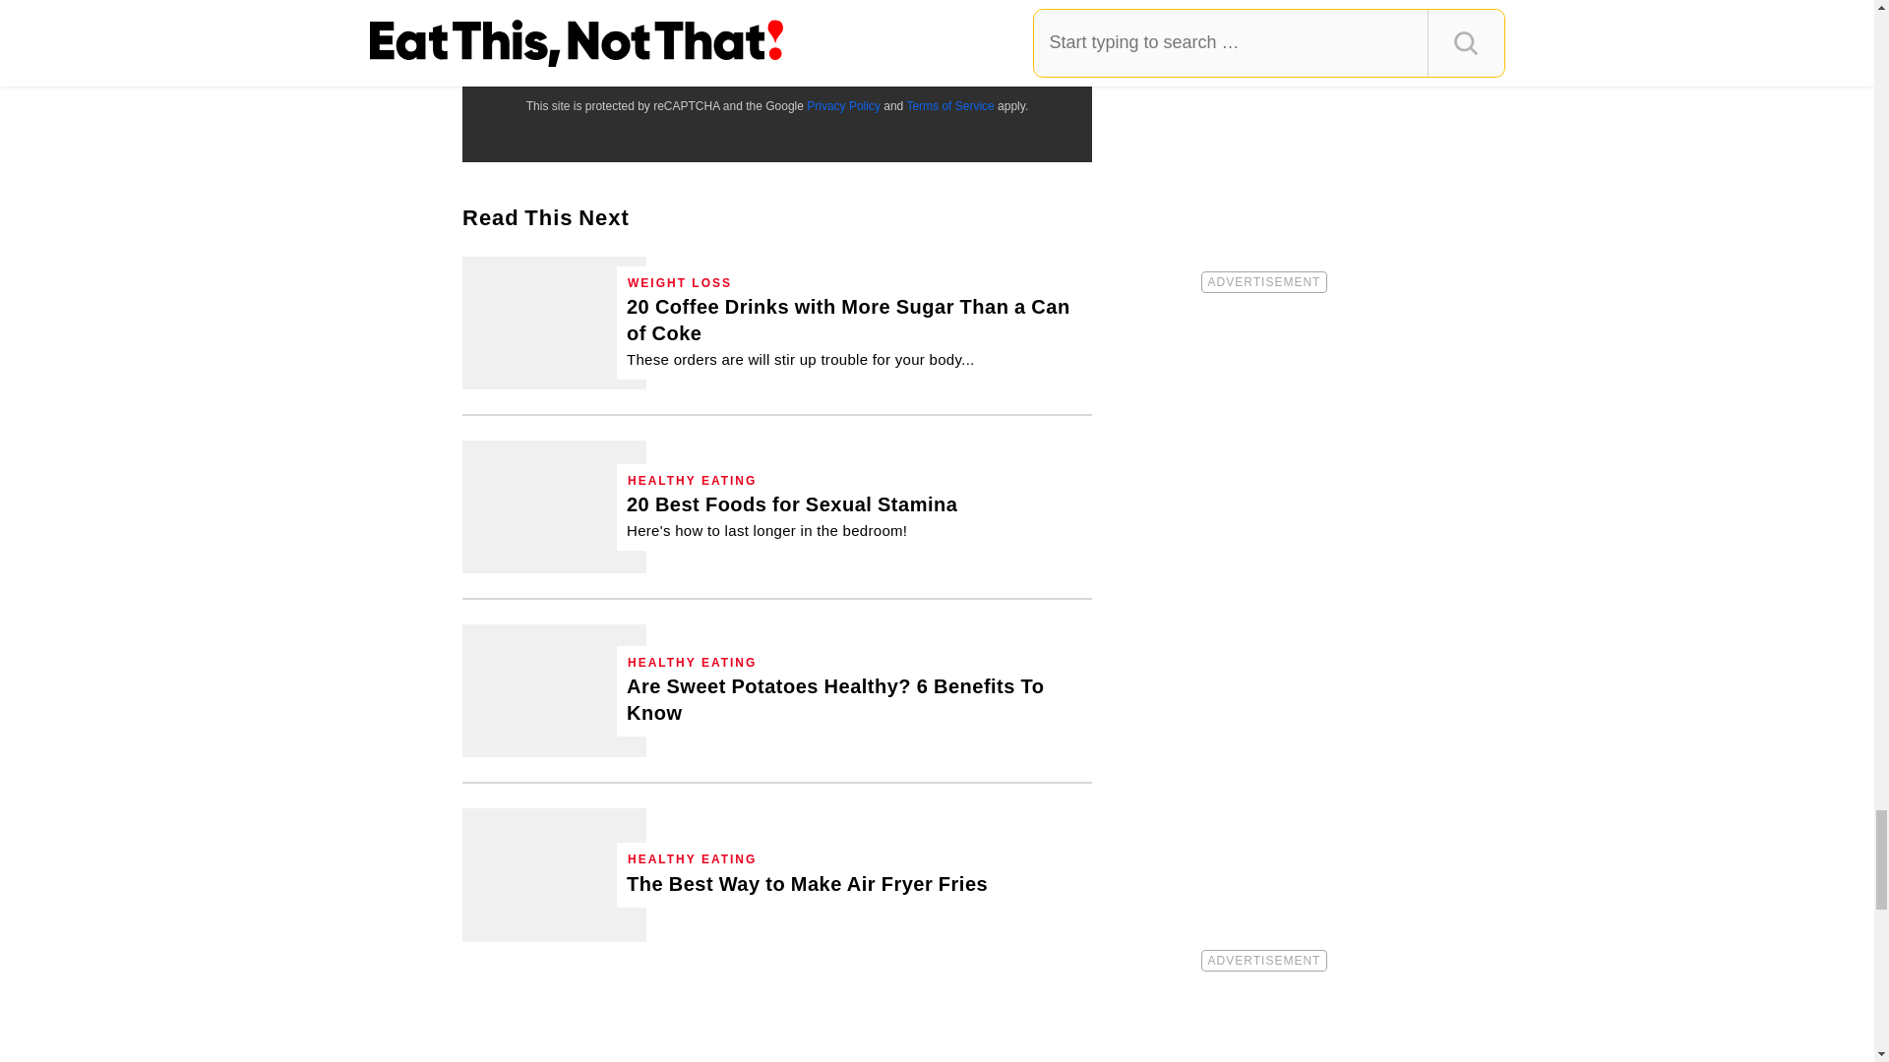 Image resolution: width=1889 pixels, height=1062 pixels. I want to click on 20 Coffee Drinks with More Sugar Than a Can of Coke, so click(554, 323).